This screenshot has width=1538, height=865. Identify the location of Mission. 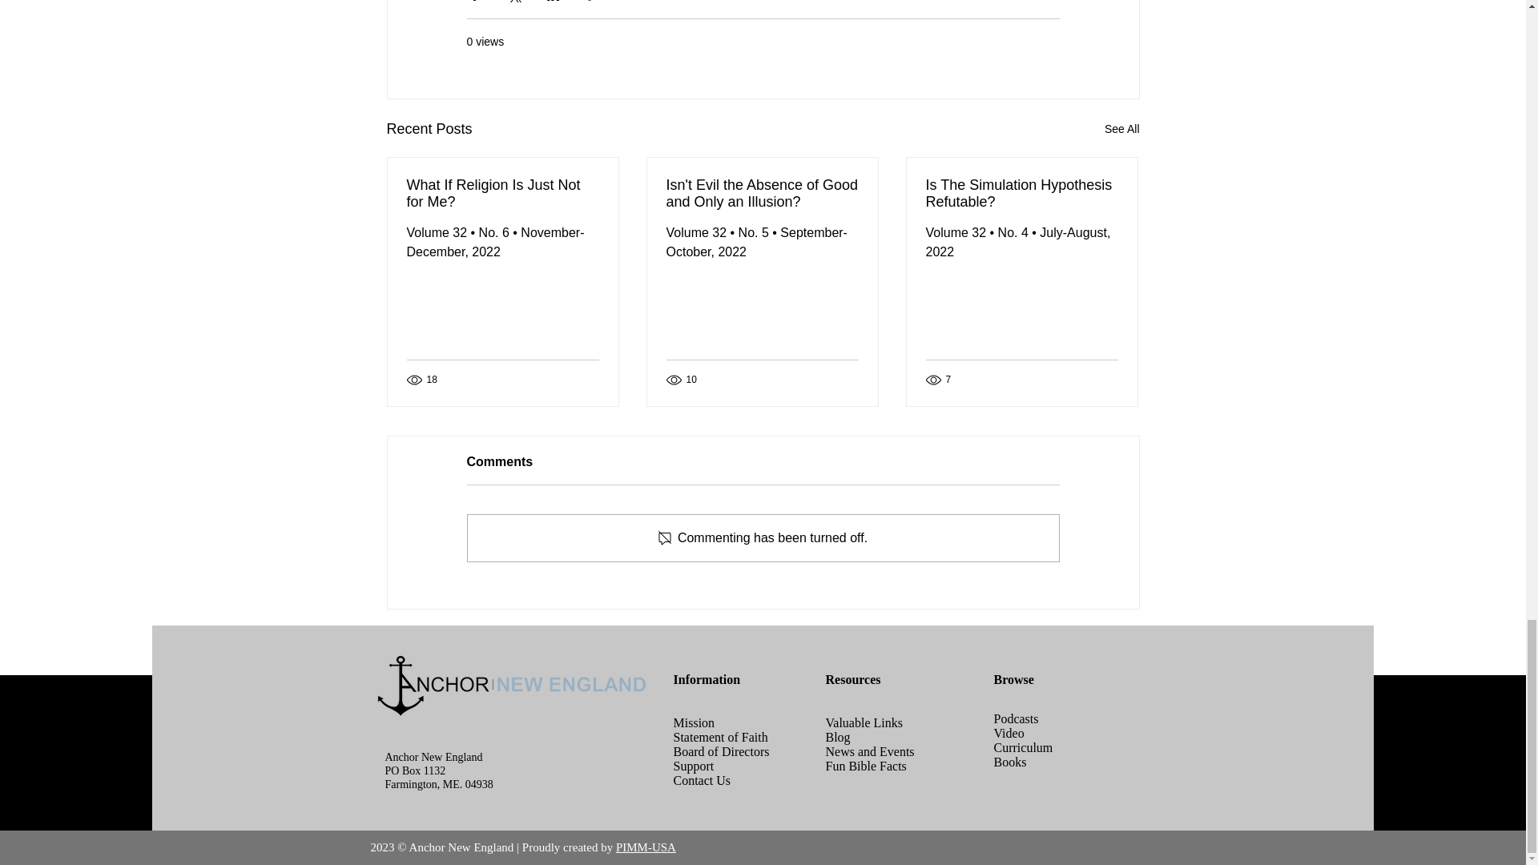
(694, 722).